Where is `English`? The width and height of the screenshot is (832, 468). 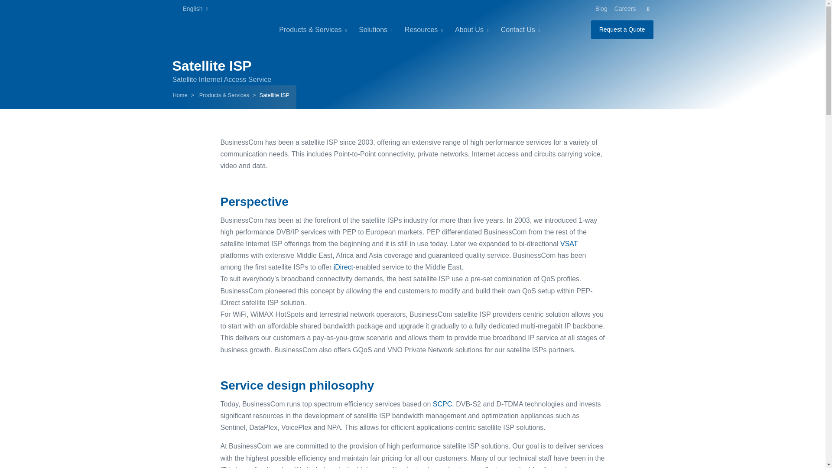
English is located at coordinates (190, 9).